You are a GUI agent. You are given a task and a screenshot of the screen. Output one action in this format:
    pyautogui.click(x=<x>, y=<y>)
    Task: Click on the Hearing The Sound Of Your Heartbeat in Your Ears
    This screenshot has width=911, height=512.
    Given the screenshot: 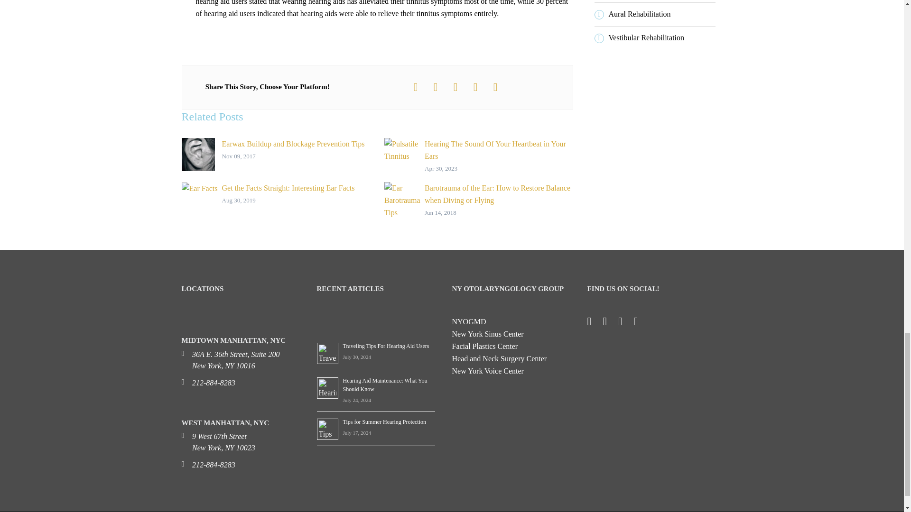 What is the action you would take?
    pyautogui.click(x=478, y=156)
    